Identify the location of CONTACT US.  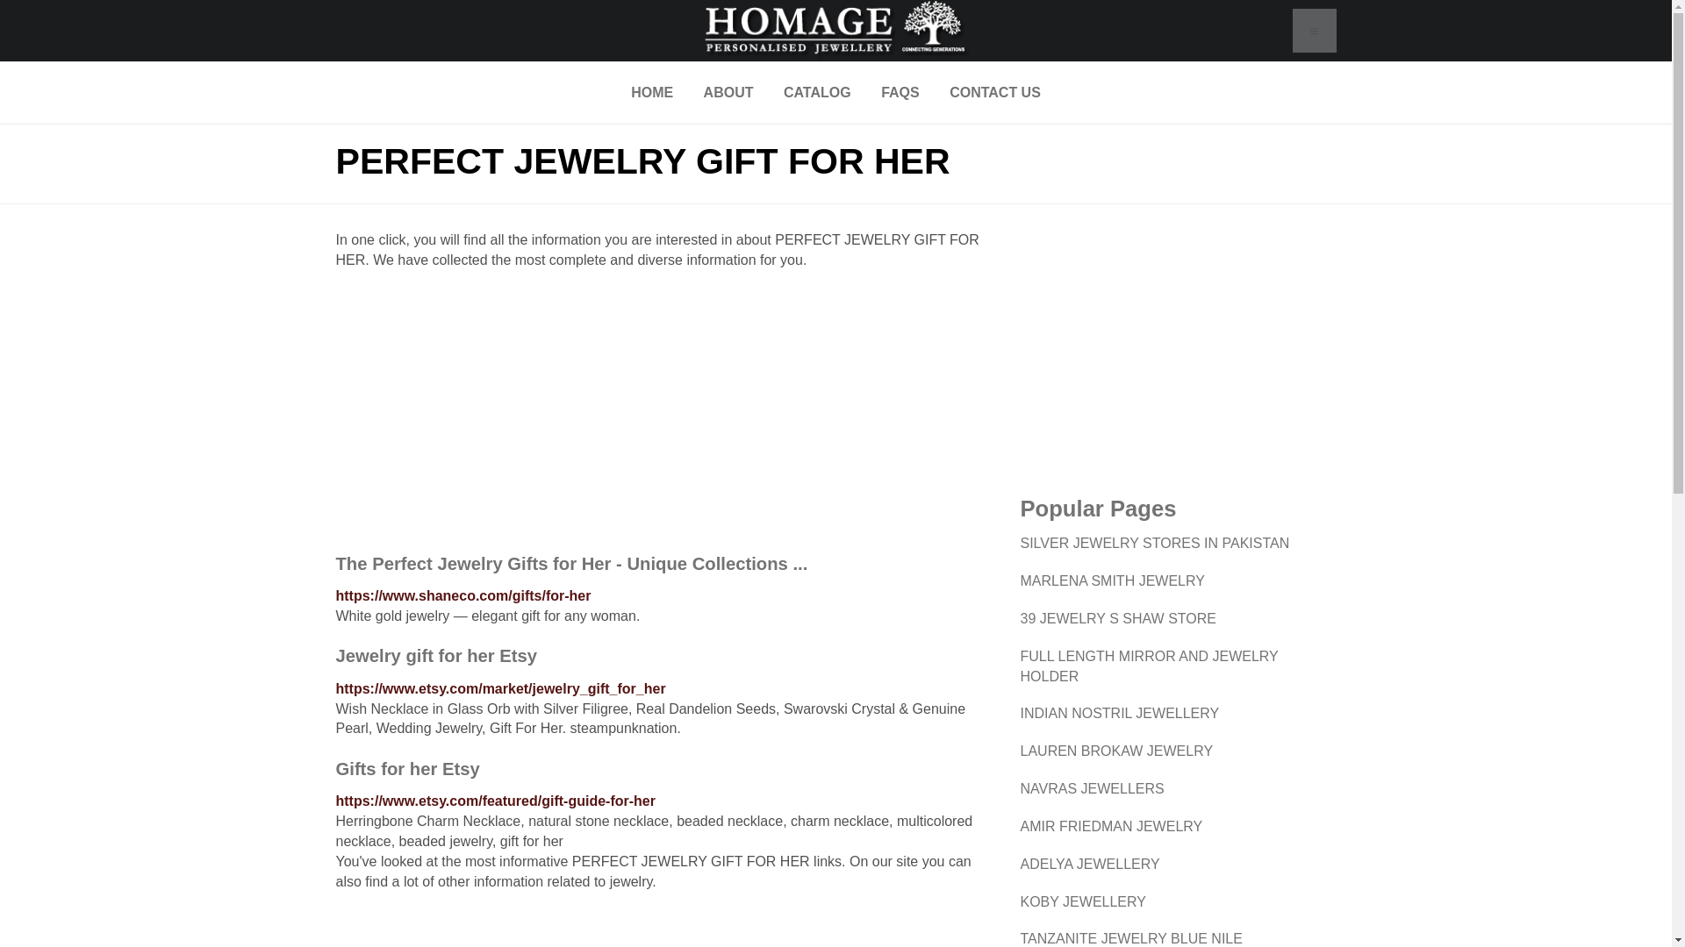
(995, 93).